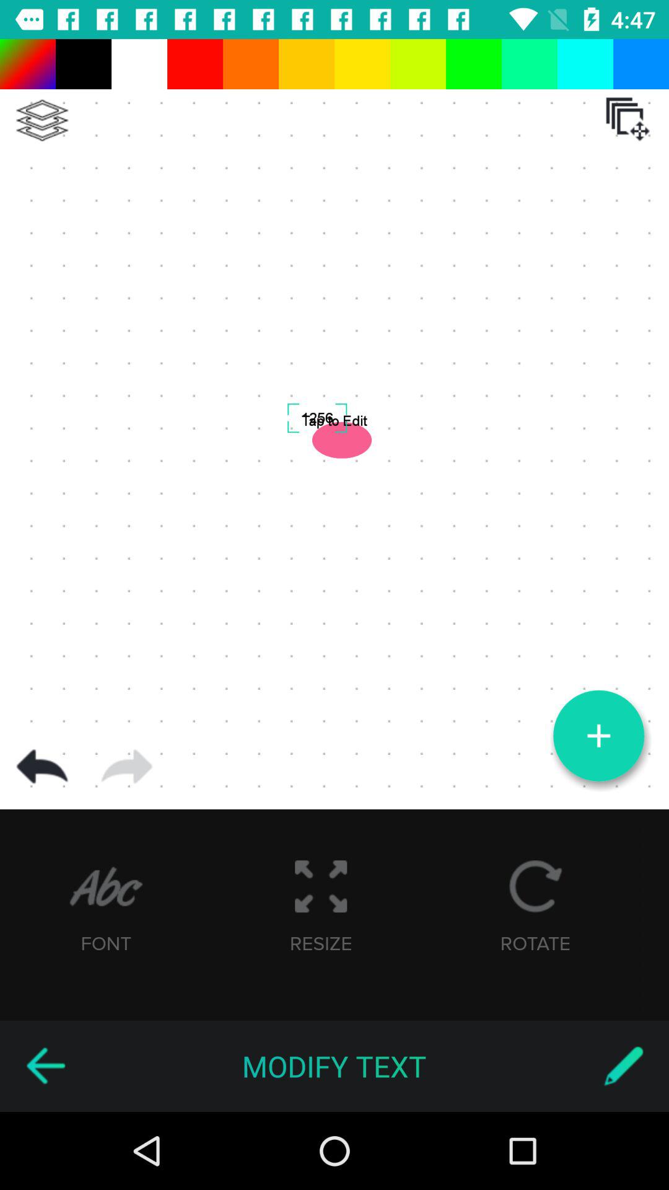 The image size is (669, 1190). What do you see at coordinates (598, 736) in the screenshot?
I see `add a picture` at bounding box center [598, 736].